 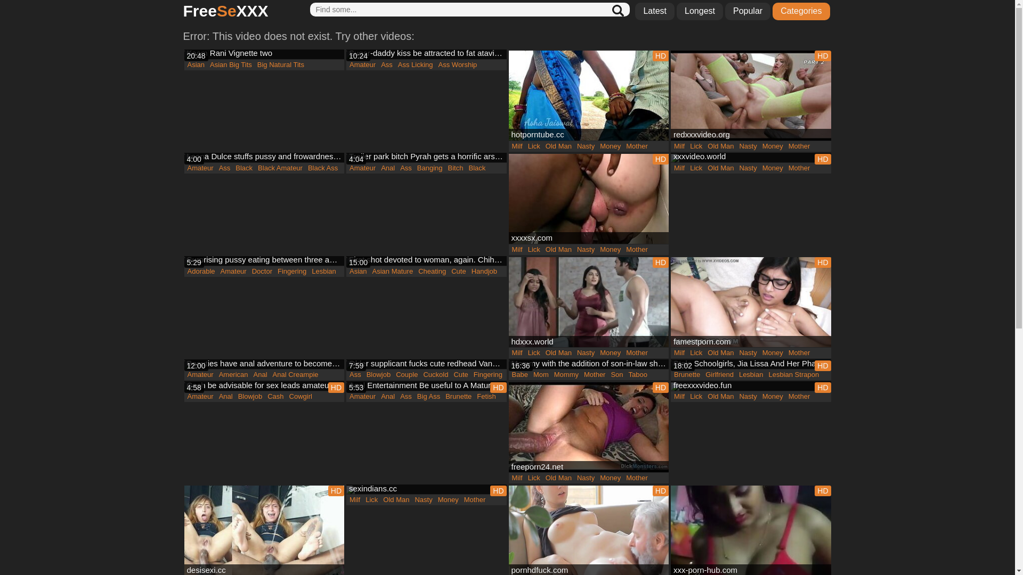 What do you see at coordinates (426, 490) in the screenshot?
I see `sexindians.cc
HD` at bounding box center [426, 490].